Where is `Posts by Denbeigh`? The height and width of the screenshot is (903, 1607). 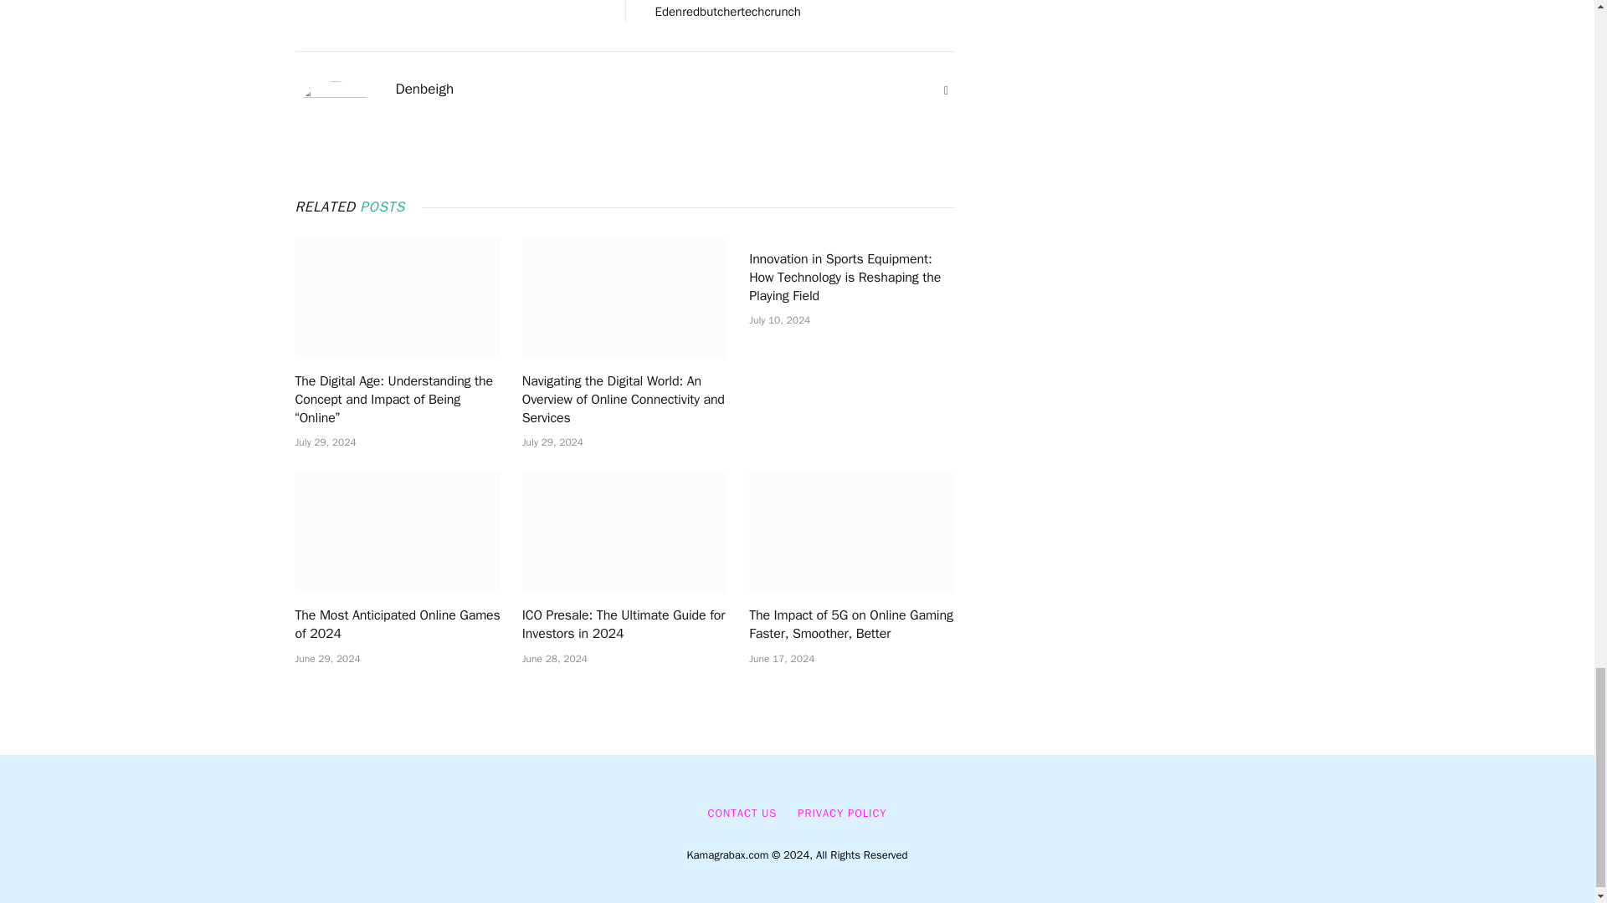 Posts by Denbeigh is located at coordinates (424, 89).